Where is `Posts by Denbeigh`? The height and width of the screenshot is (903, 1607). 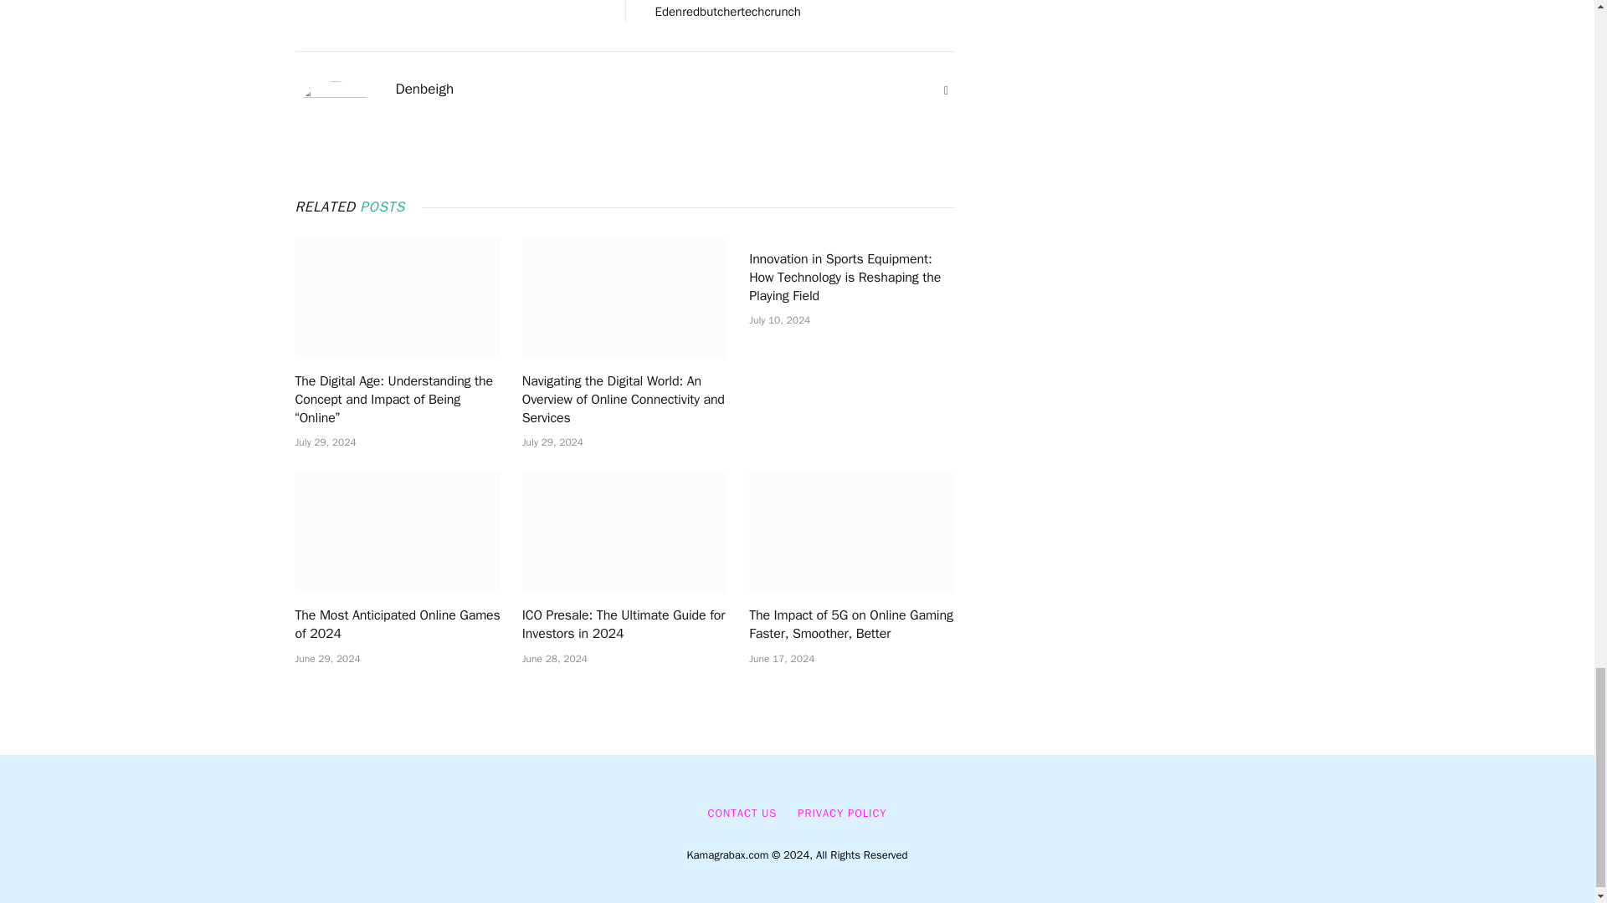 Posts by Denbeigh is located at coordinates (424, 89).